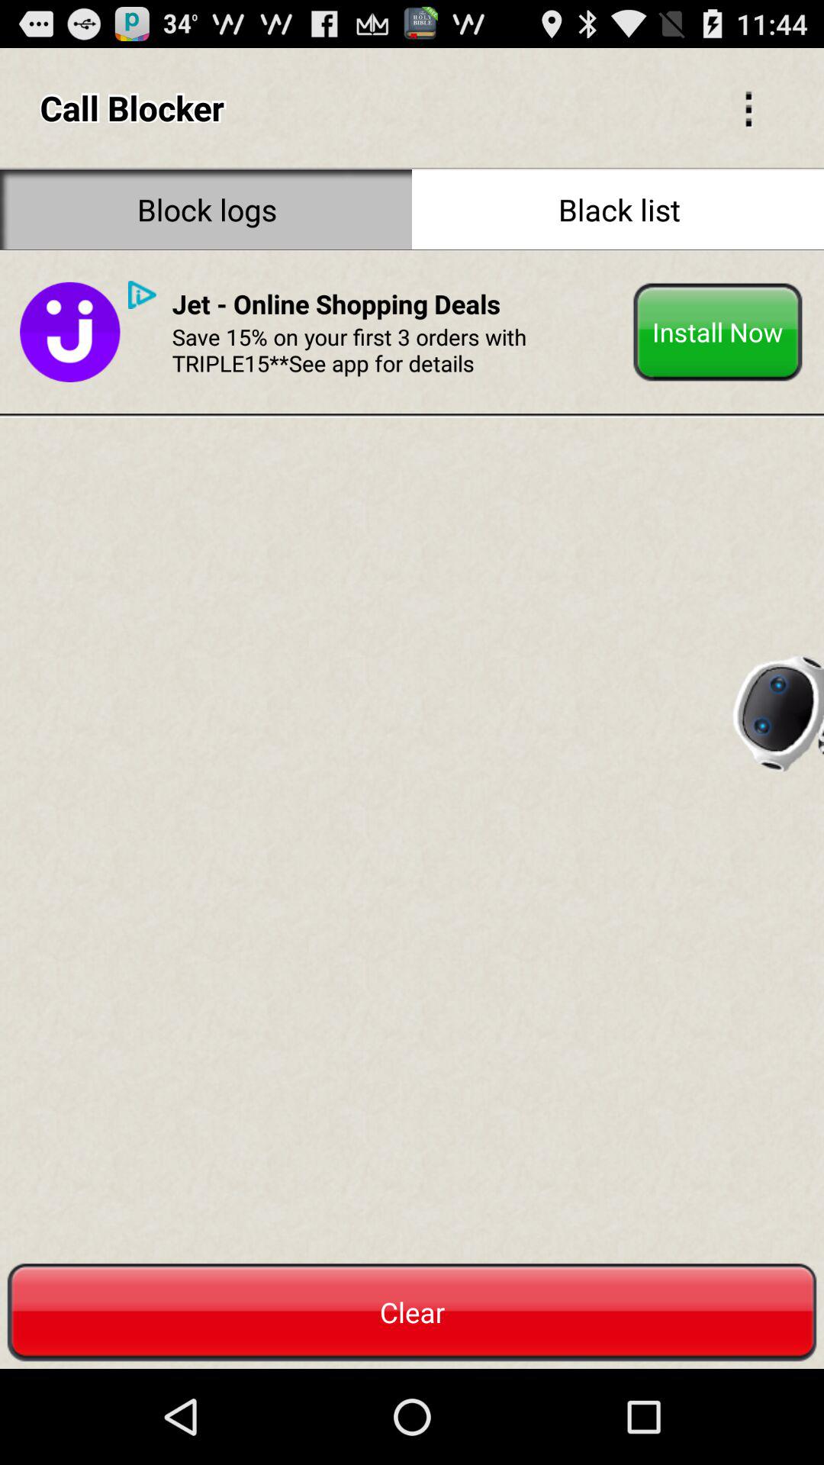 The image size is (824, 1465). Describe the element at coordinates (412, 1312) in the screenshot. I see `click on the red color button` at that location.